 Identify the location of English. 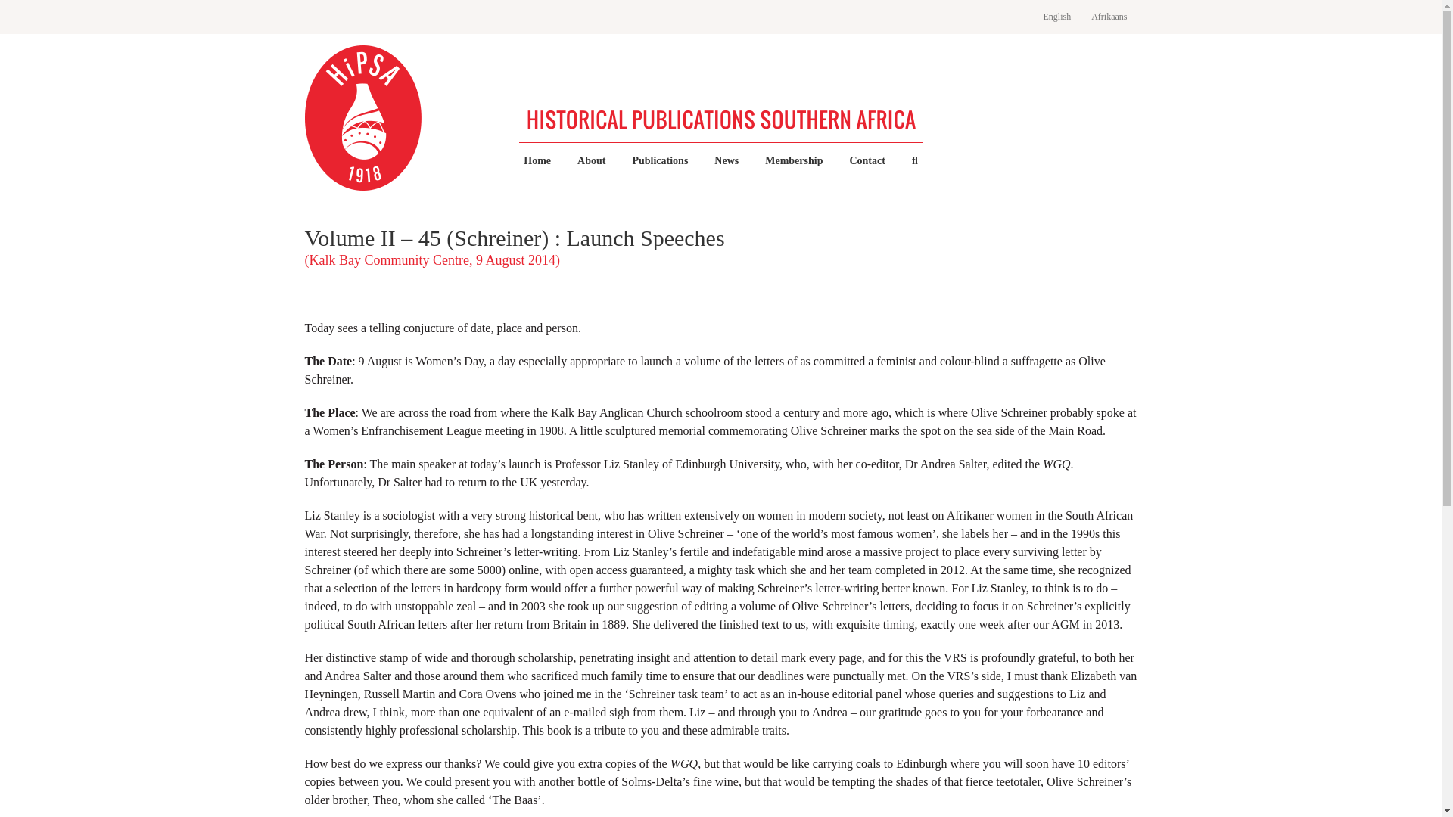
(1056, 17).